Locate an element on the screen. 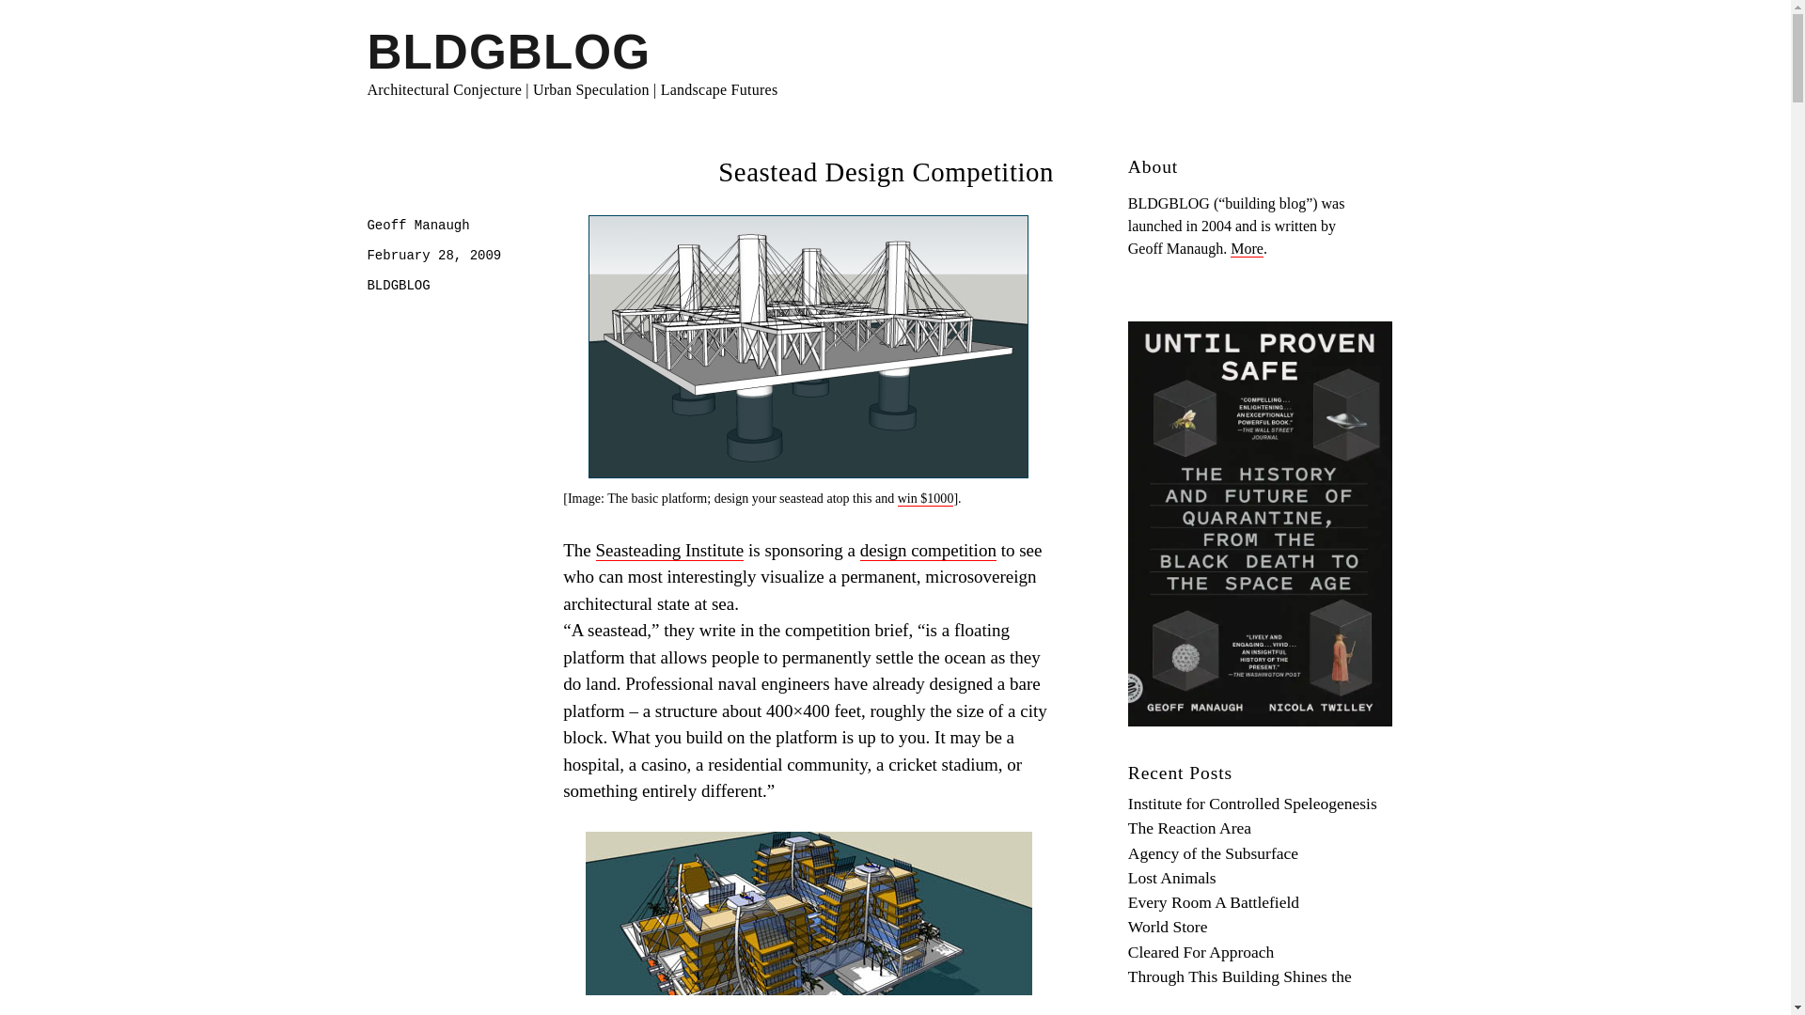 The width and height of the screenshot is (1805, 1015). design competition is located at coordinates (928, 551).